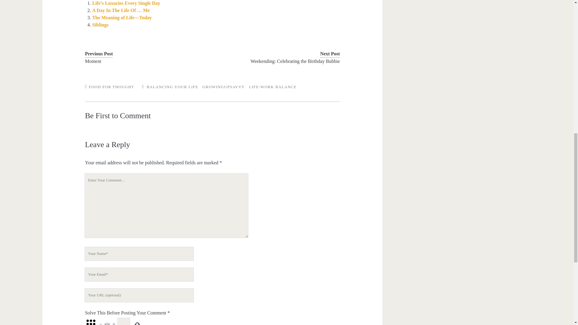  Describe the element at coordinates (100, 25) in the screenshot. I see `Siblings` at that location.